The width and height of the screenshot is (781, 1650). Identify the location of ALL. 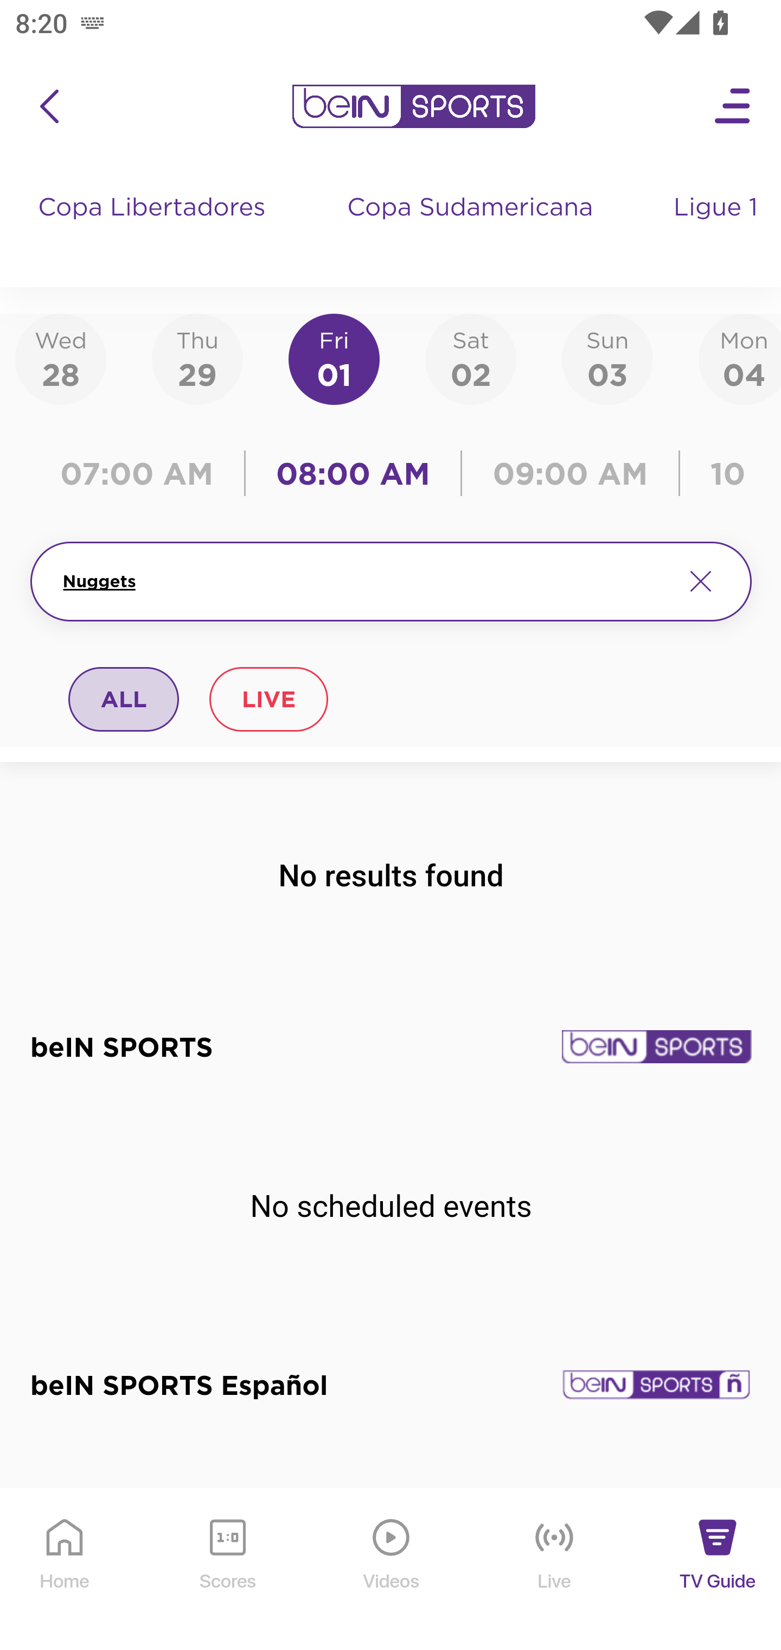
(124, 699).